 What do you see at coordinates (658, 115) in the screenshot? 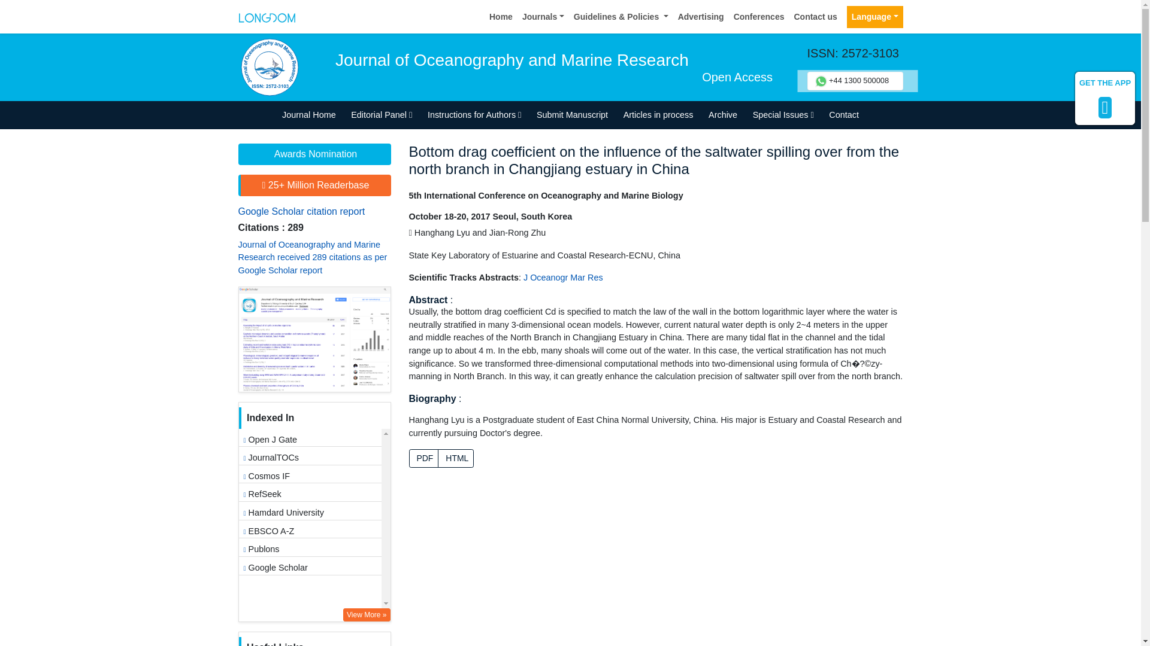
I see `Articles in process` at bounding box center [658, 115].